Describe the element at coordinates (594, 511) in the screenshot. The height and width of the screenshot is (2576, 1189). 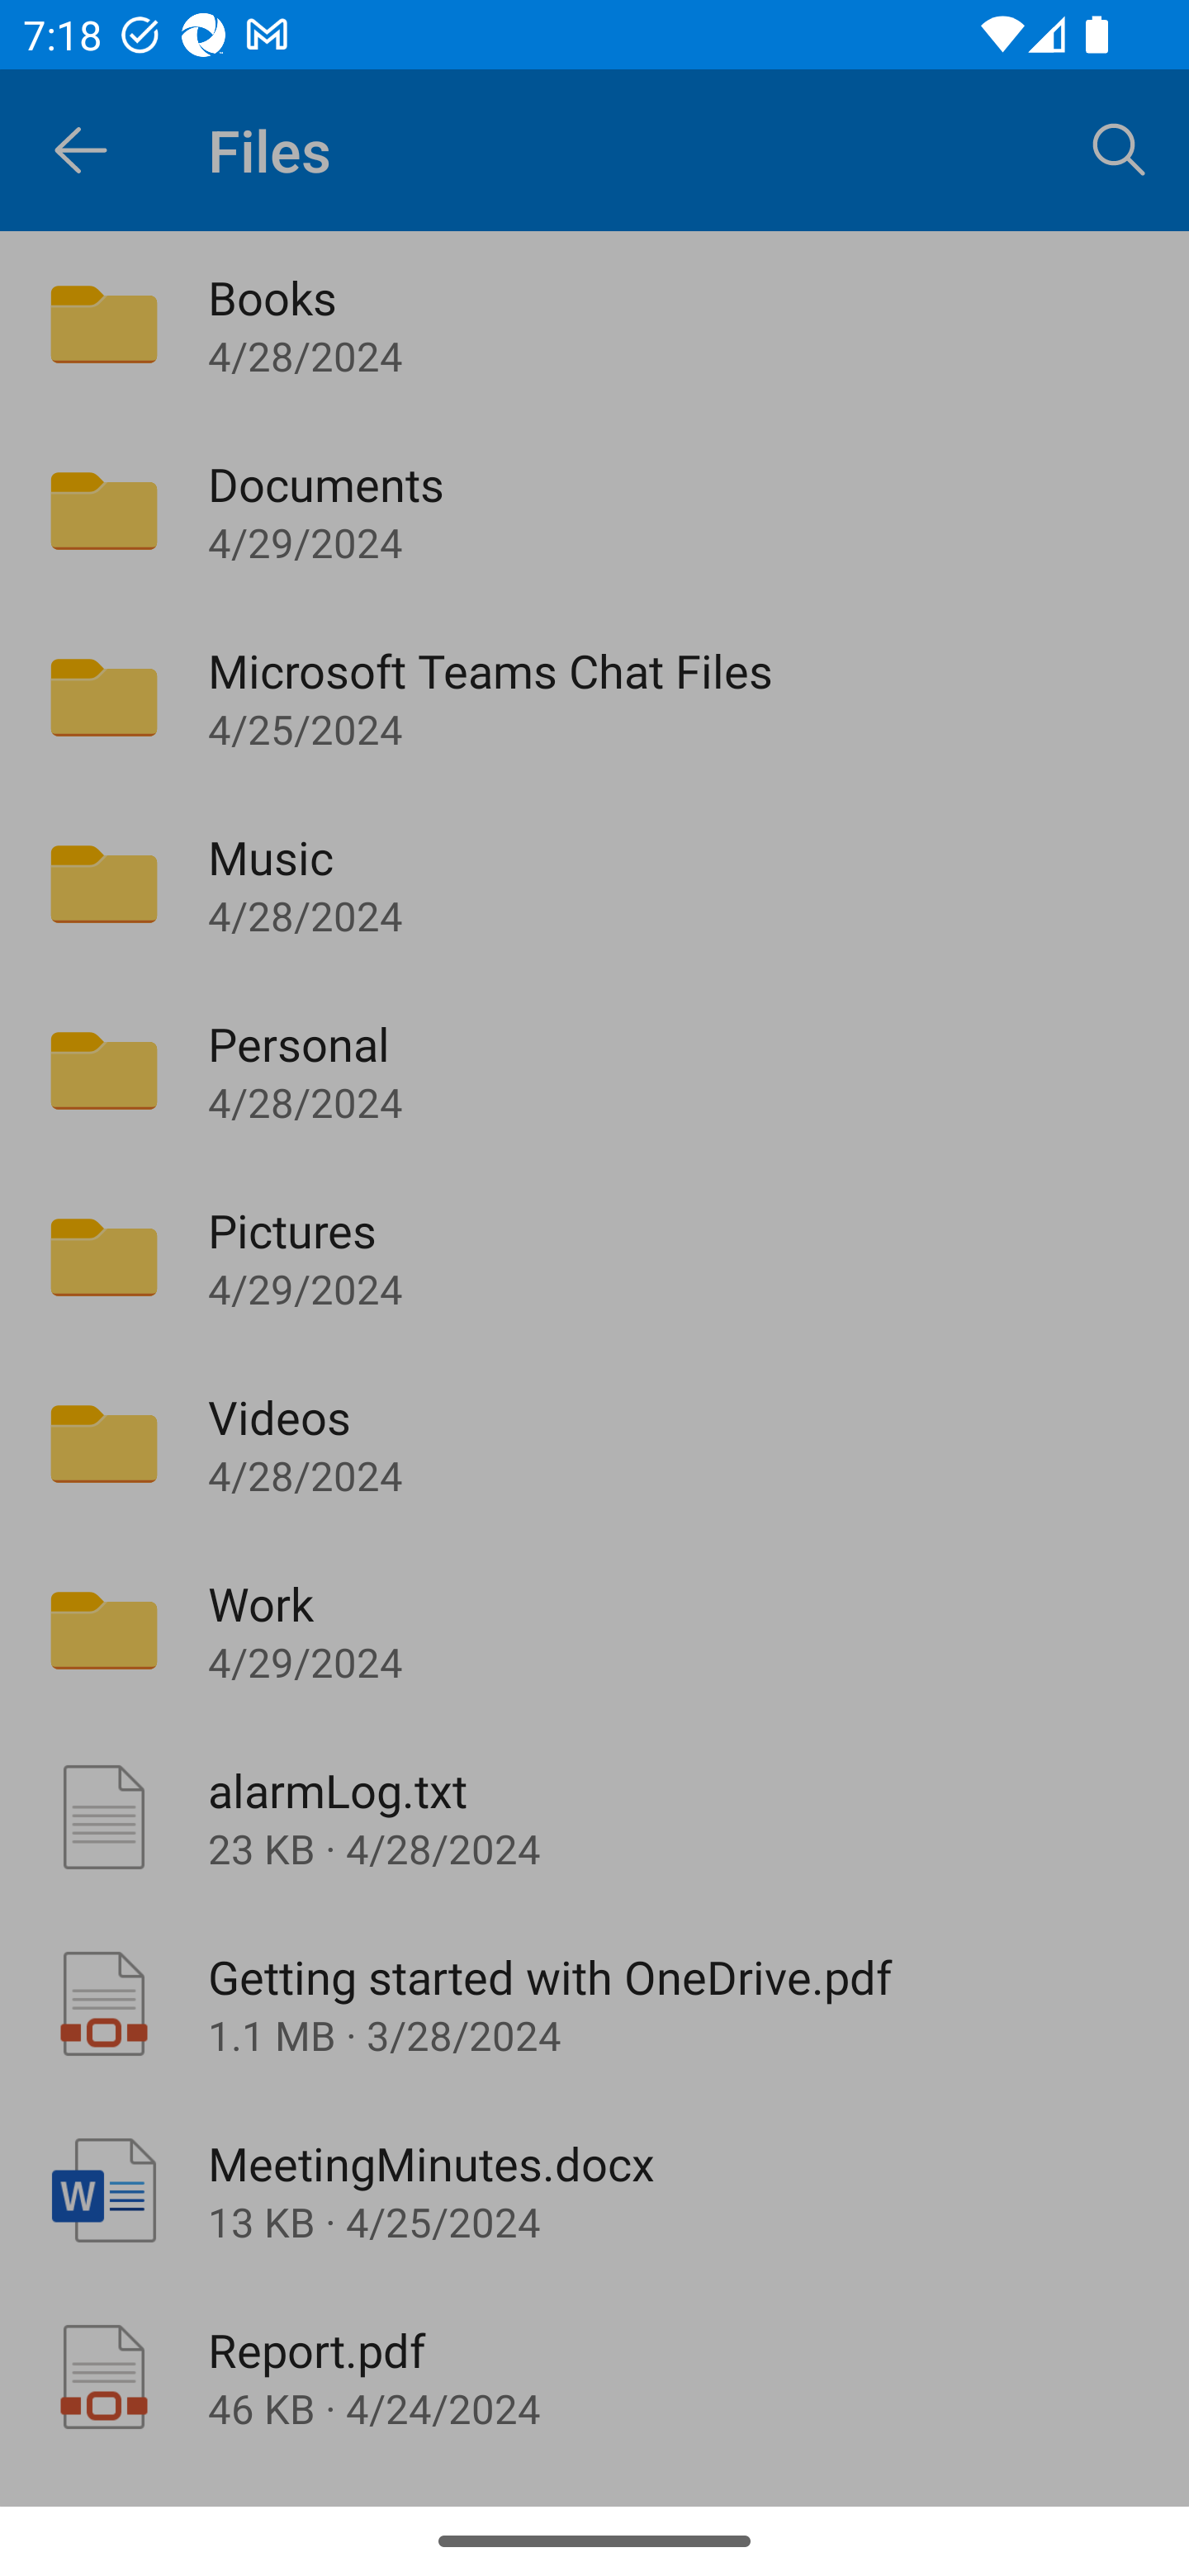
I see `Documents 4/29/2024` at that location.